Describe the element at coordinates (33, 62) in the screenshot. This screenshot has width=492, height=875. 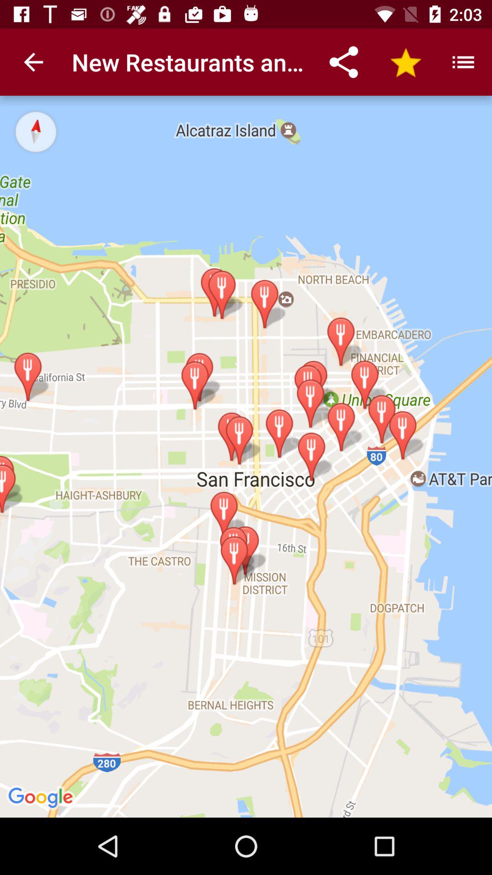
I see `click item next to new restaurants and app` at that location.